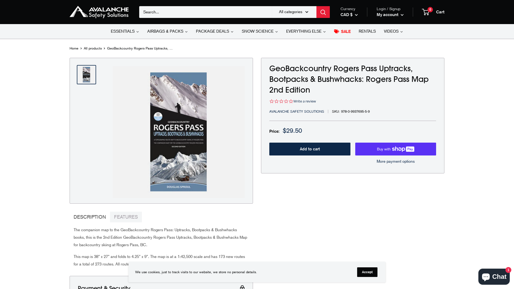 This screenshot has width=514, height=289. What do you see at coordinates (357, 213) in the screenshot?
I see `CAD` at bounding box center [357, 213].